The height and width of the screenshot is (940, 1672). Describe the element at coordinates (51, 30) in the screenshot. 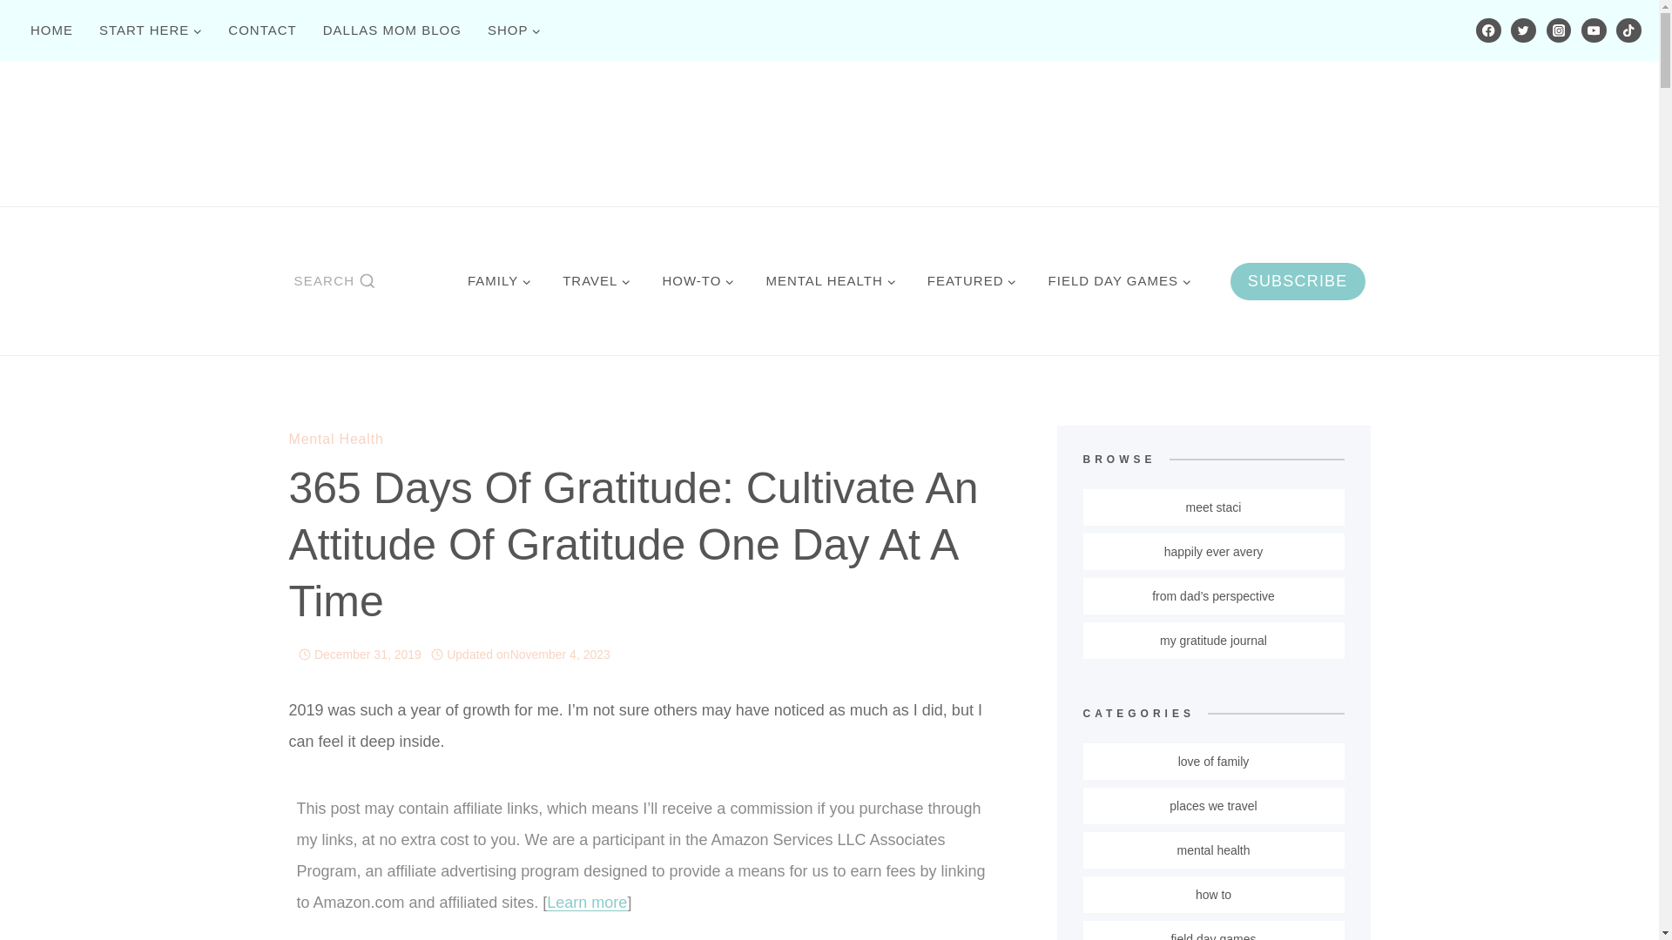

I see `HOME` at that location.